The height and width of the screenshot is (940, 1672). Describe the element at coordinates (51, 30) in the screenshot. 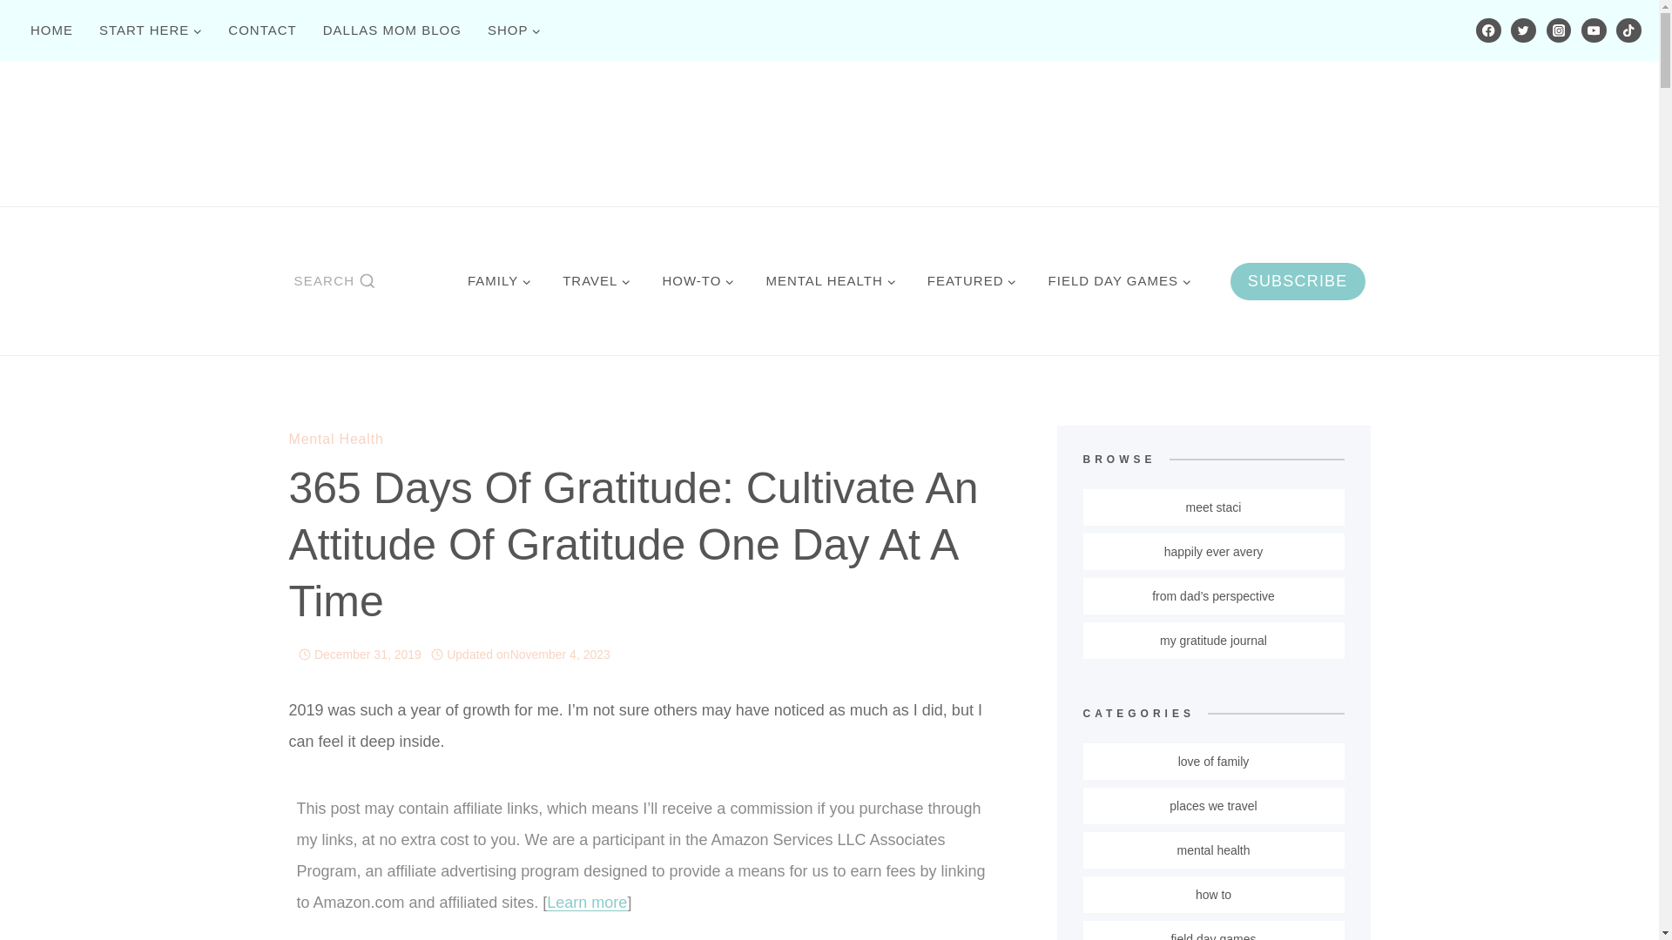

I see `HOME` at that location.